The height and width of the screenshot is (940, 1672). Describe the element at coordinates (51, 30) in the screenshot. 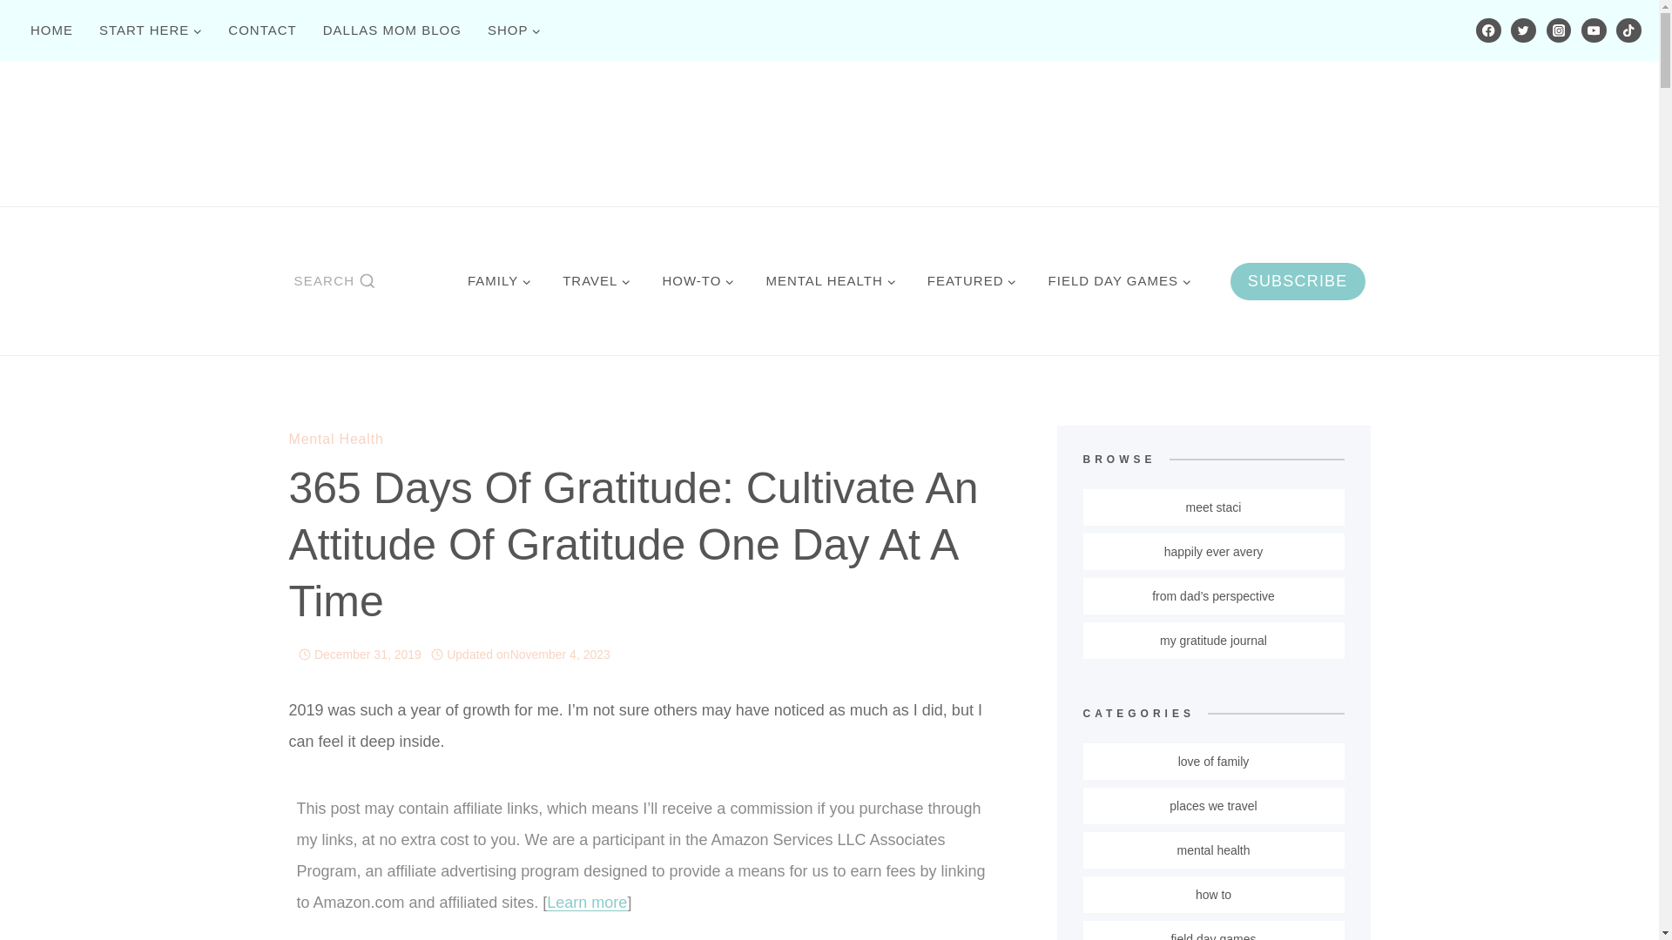

I see `HOME` at that location.